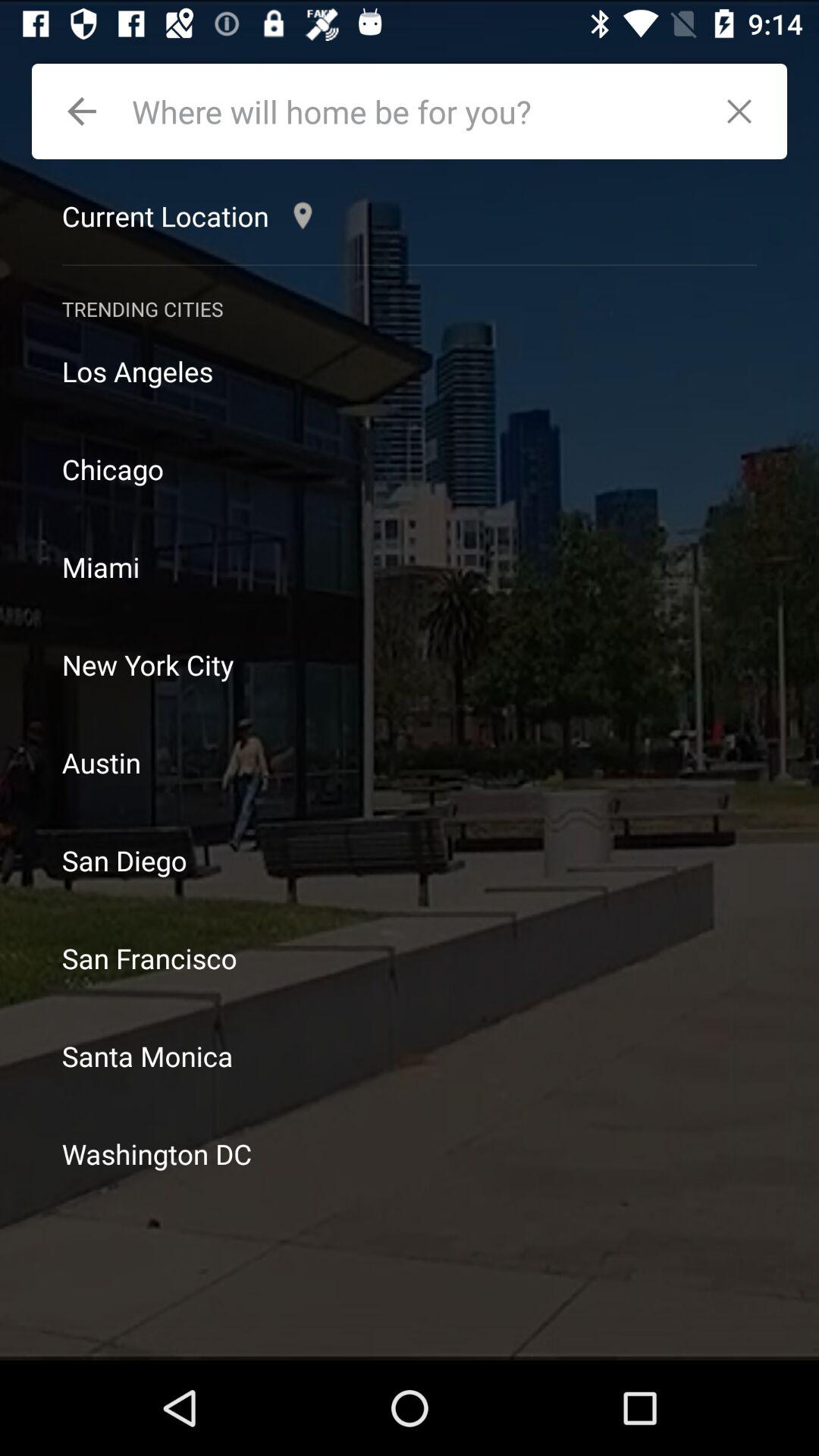 This screenshot has width=819, height=1456. I want to click on click to close, so click(748, 111).